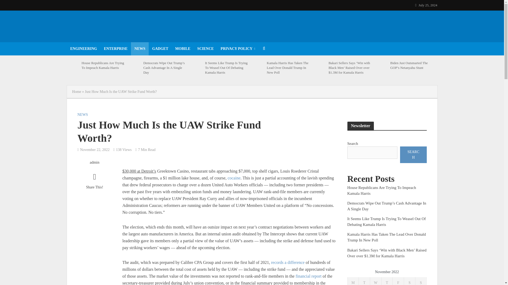  Describe the element at coordinates (103, 65) in the screenshot. I see `House Republicans Are Trying To Impeach Kamala Harris` at that location.